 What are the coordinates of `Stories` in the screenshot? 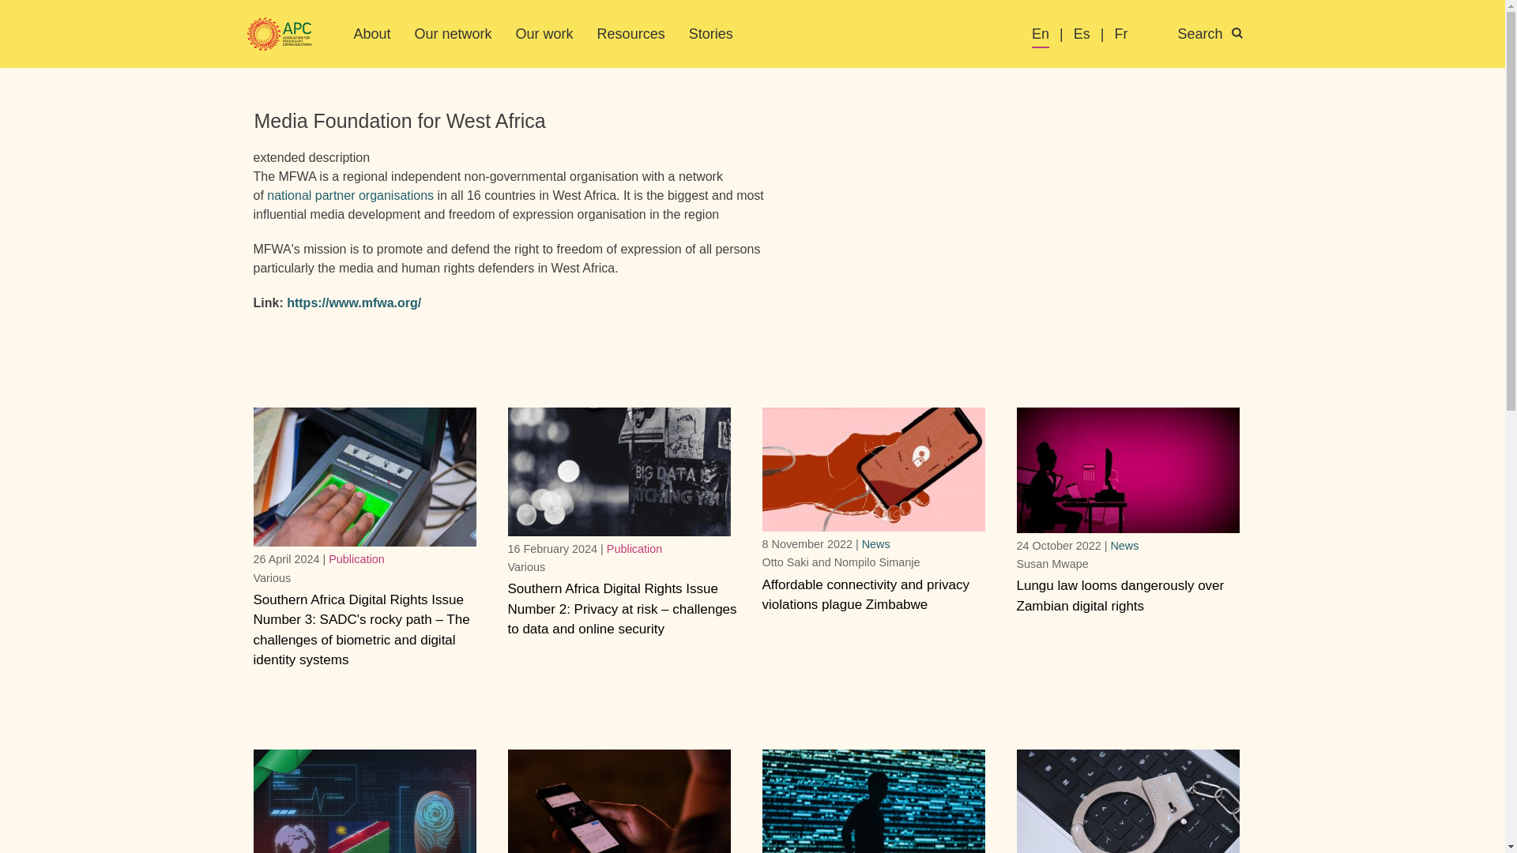 It's located at (710, 33).